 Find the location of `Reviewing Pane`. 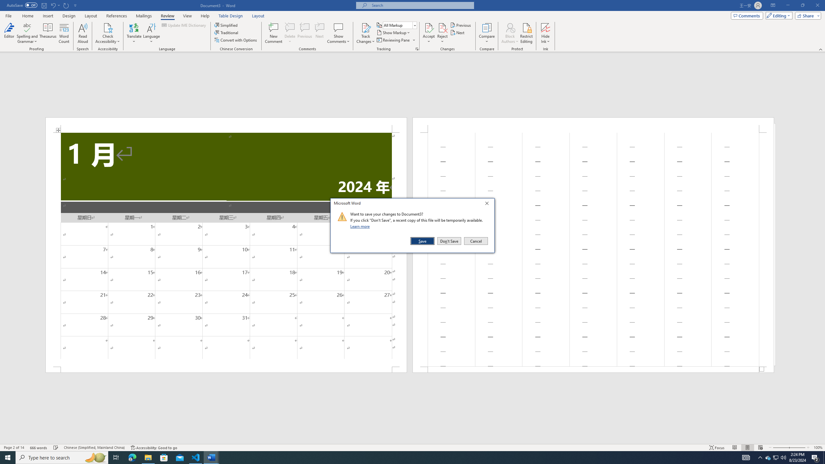

Reviewing Pane is located at coordinates (393, 40).